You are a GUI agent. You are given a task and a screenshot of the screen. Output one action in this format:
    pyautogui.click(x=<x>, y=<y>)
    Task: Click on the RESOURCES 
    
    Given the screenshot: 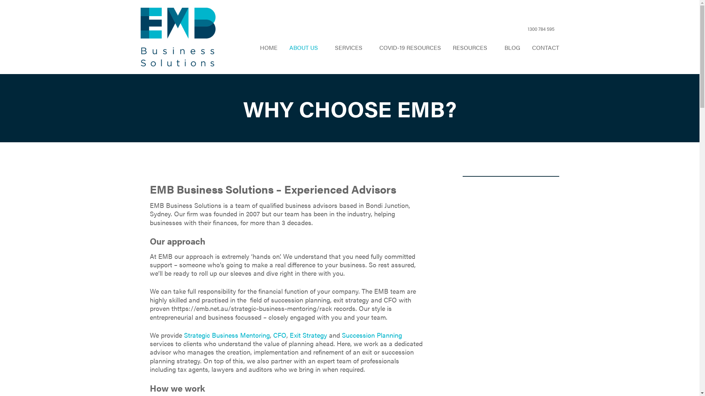 What is the action you would take?
    pyautogui.click(x=473, y=48)
    